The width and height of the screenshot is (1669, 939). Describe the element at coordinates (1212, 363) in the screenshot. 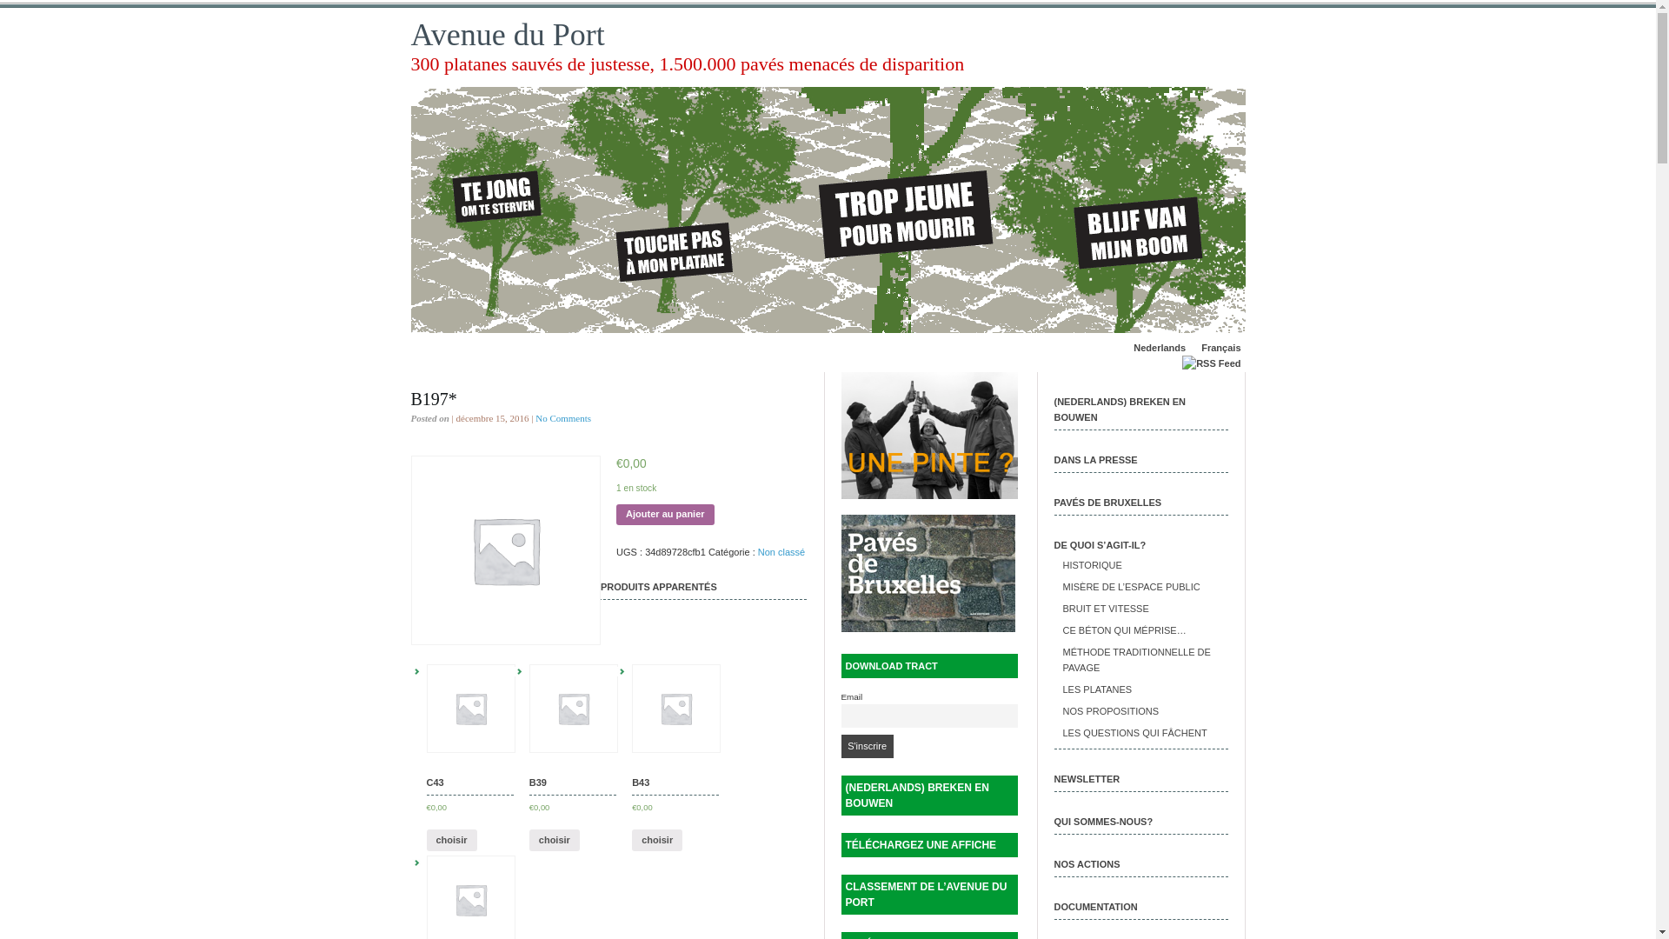

I see `Syndicate this site using RSS` at that location.